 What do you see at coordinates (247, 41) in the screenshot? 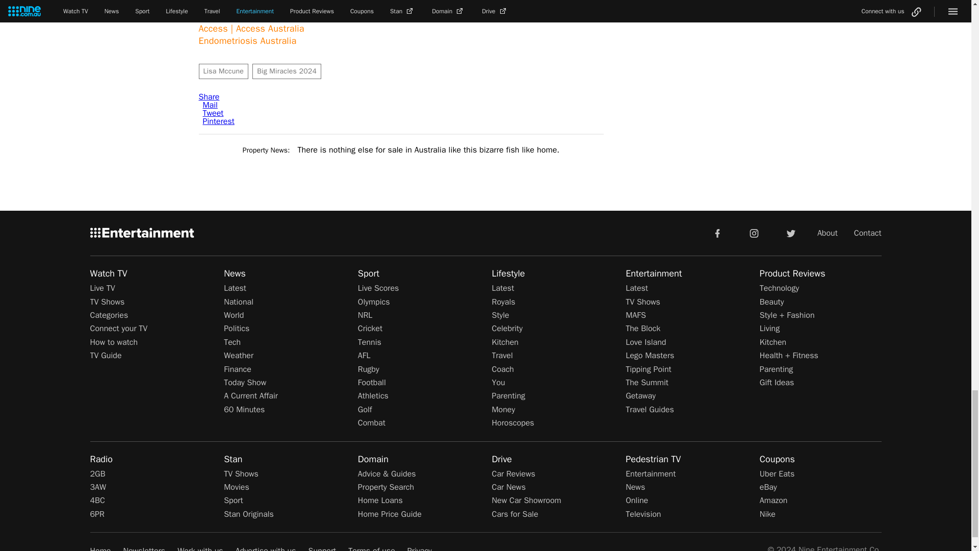
I see `Endometriosis Australia` at bounding box center [247, 41].